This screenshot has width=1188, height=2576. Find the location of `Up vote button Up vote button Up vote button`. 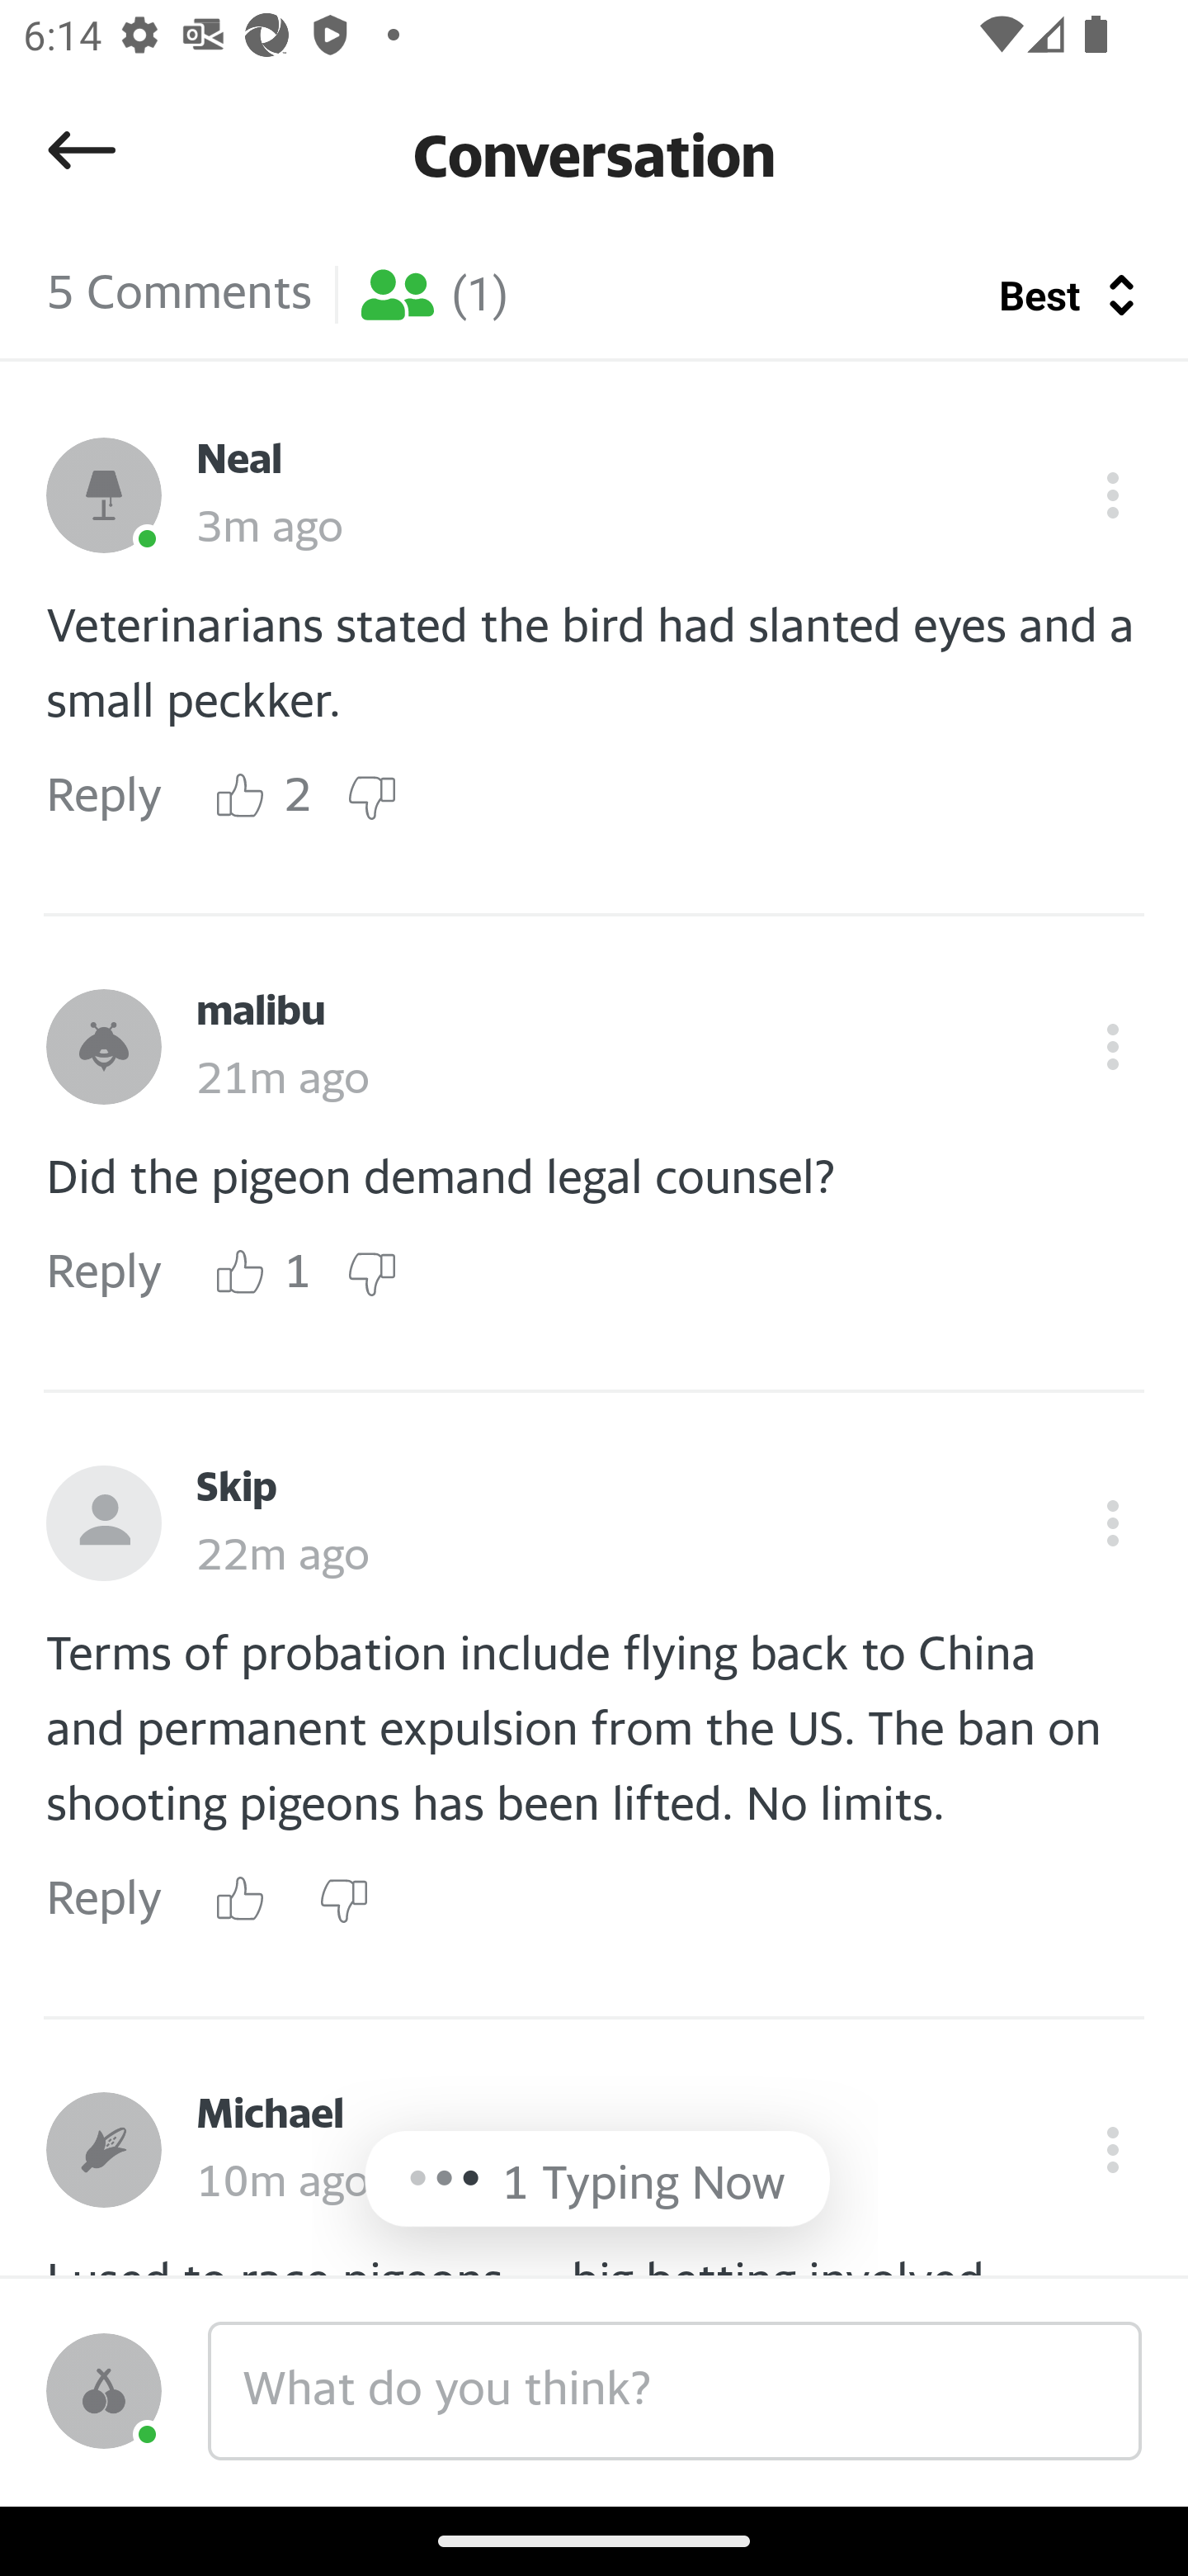

Up vote button Up vote button Up vote button is located at coordinates (241, 1899).